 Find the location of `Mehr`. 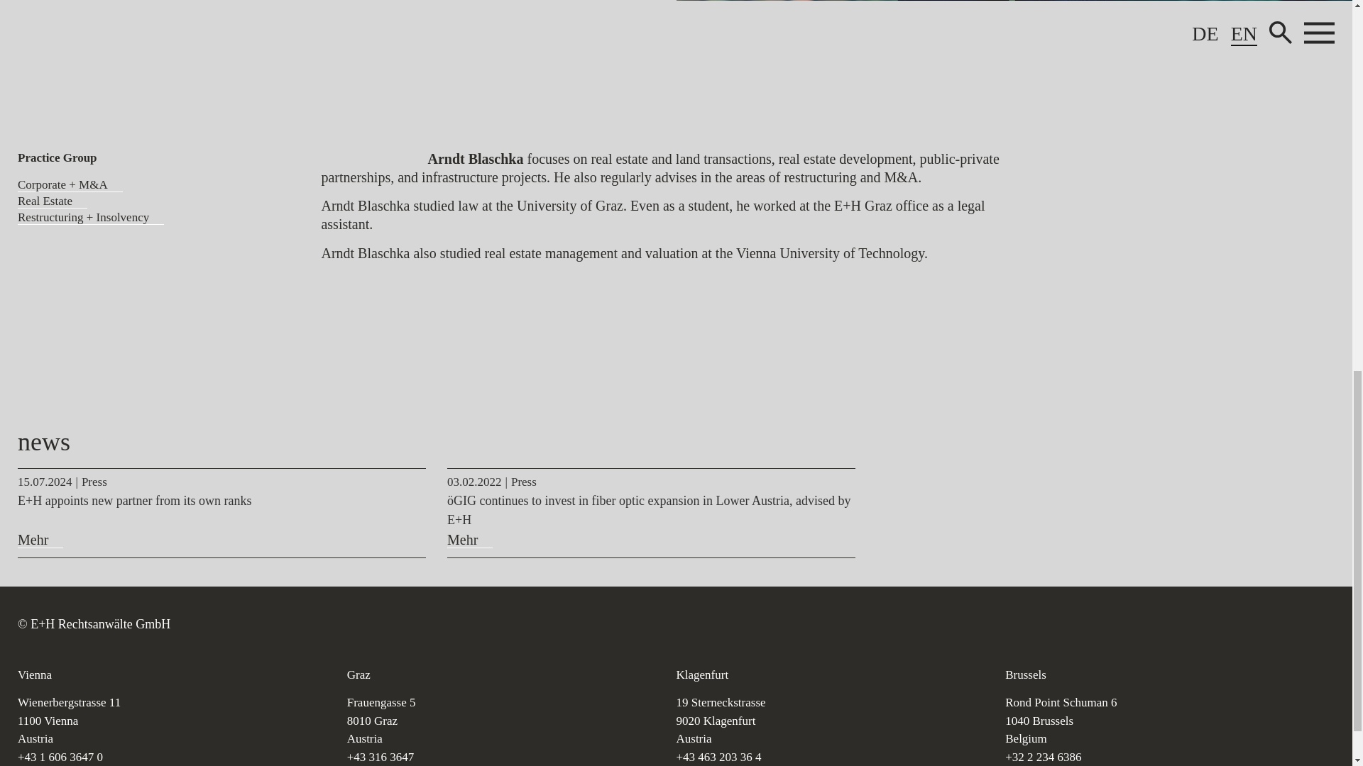

Mehr is located at coordinates (40, 540).